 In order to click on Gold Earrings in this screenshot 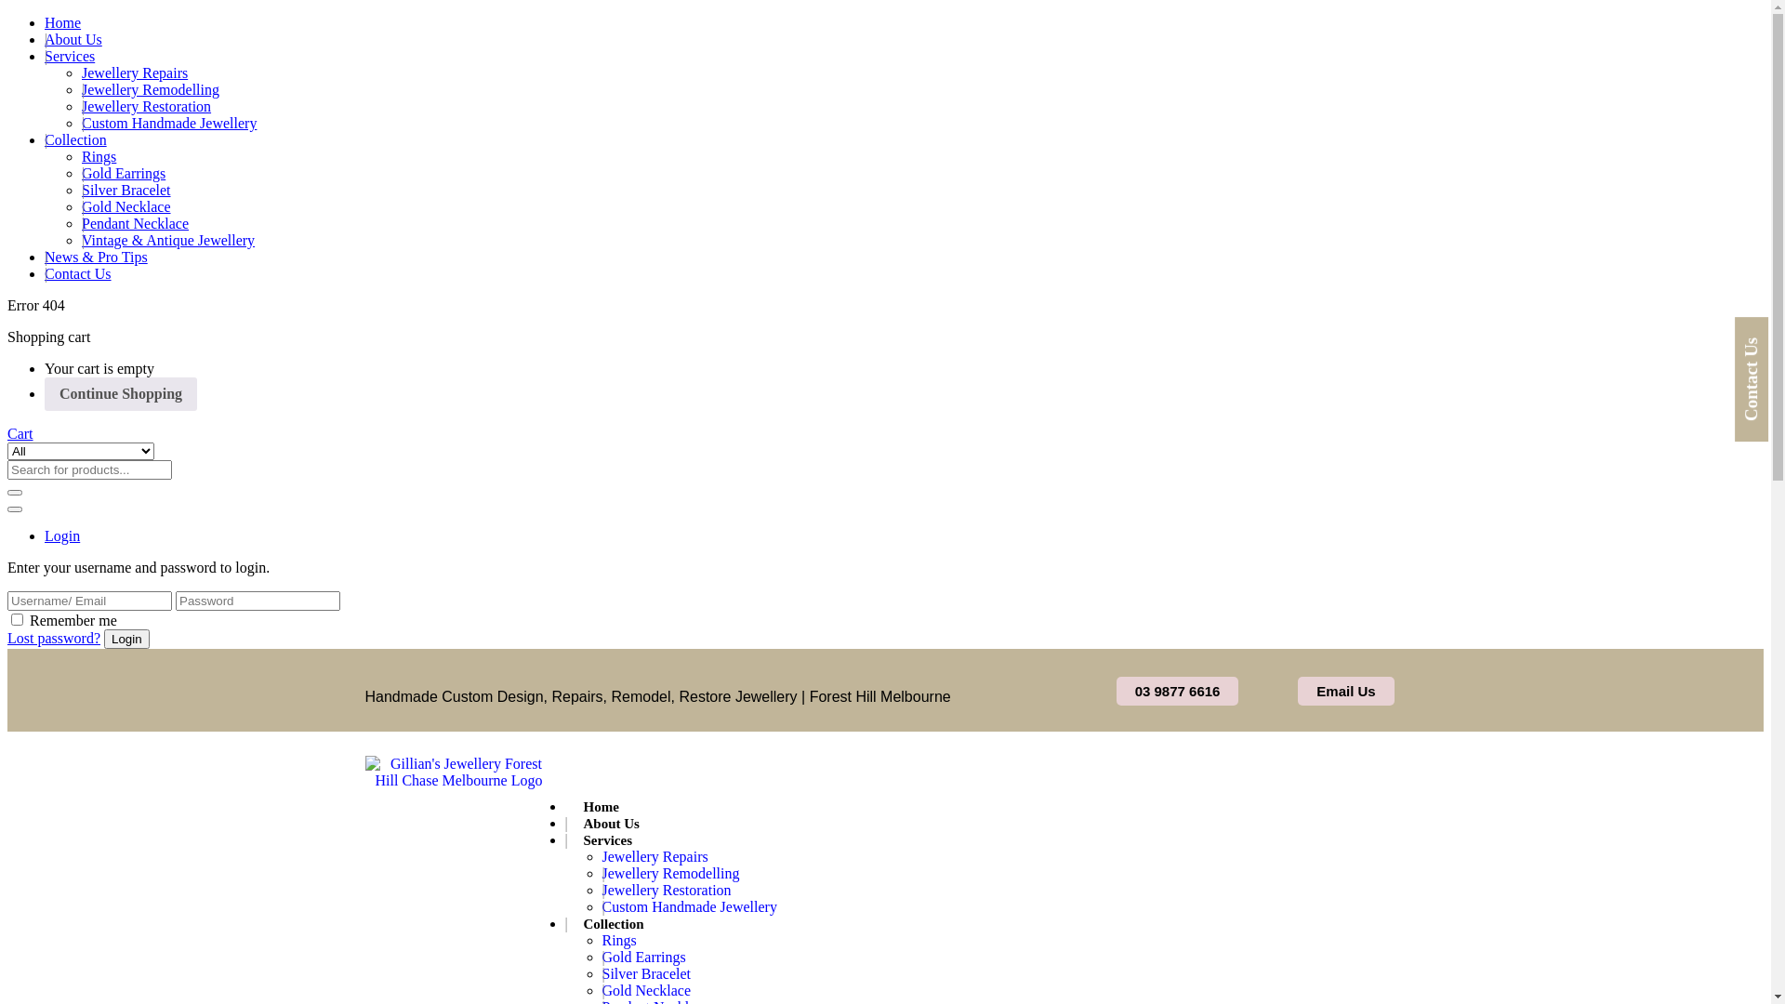, I will do `click(124, 173)`.